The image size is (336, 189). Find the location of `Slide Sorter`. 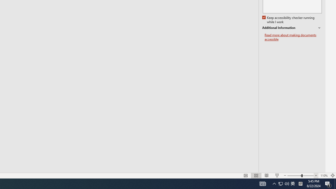

Slide Sorter is located at coordinates (256, 175).